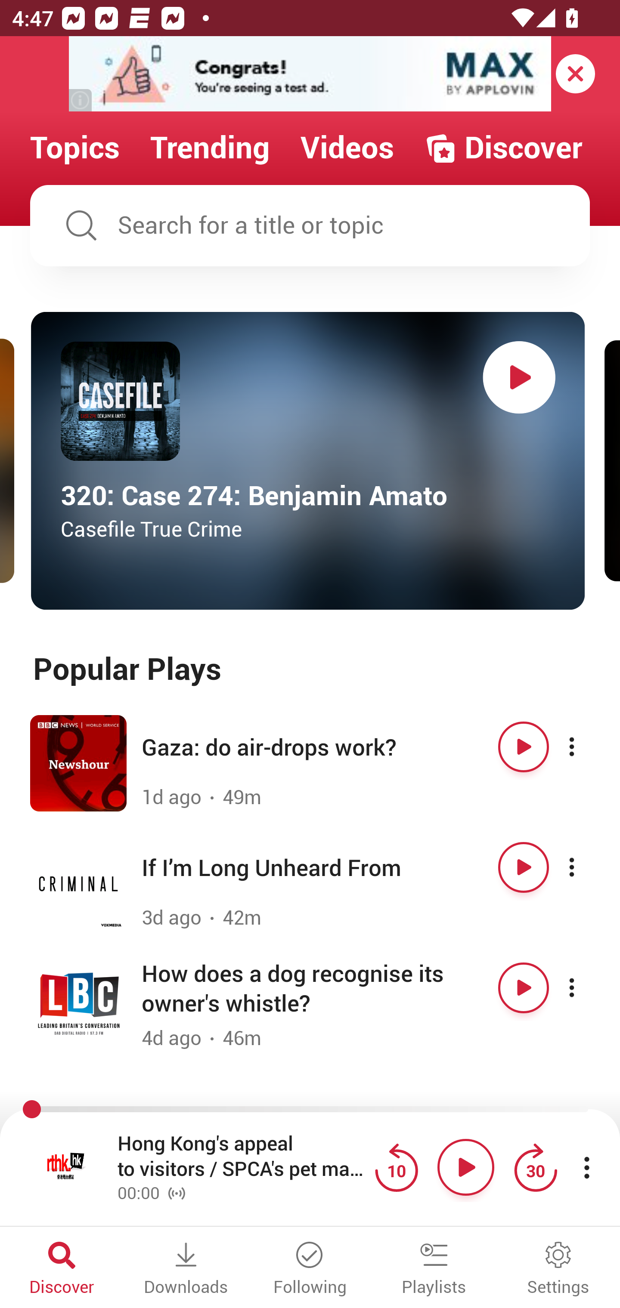 Image resolution: width=620 pixels, height=1308 pixels. I want to click on More options, so click(586, 867).